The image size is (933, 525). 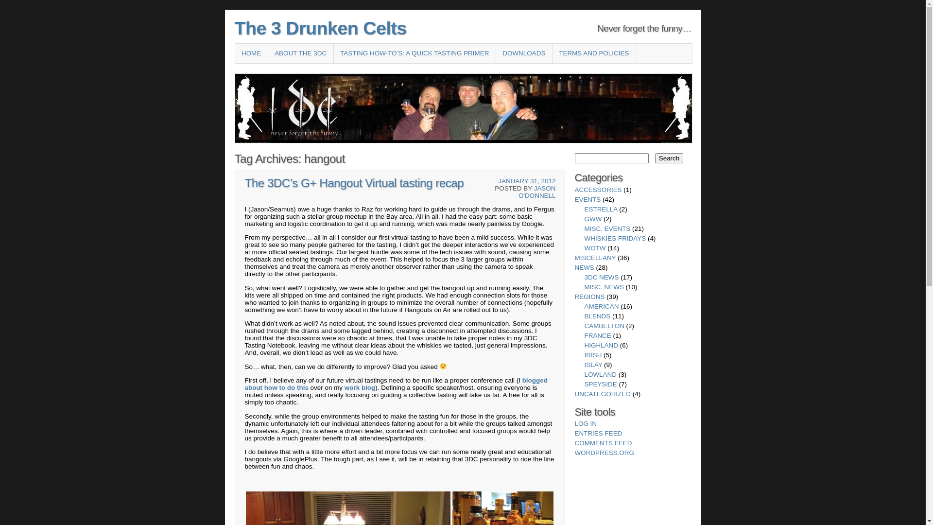 What do you see at coordinates (669, 158) in the screenshot?
I see `Search` at bounding box center [669, 158].